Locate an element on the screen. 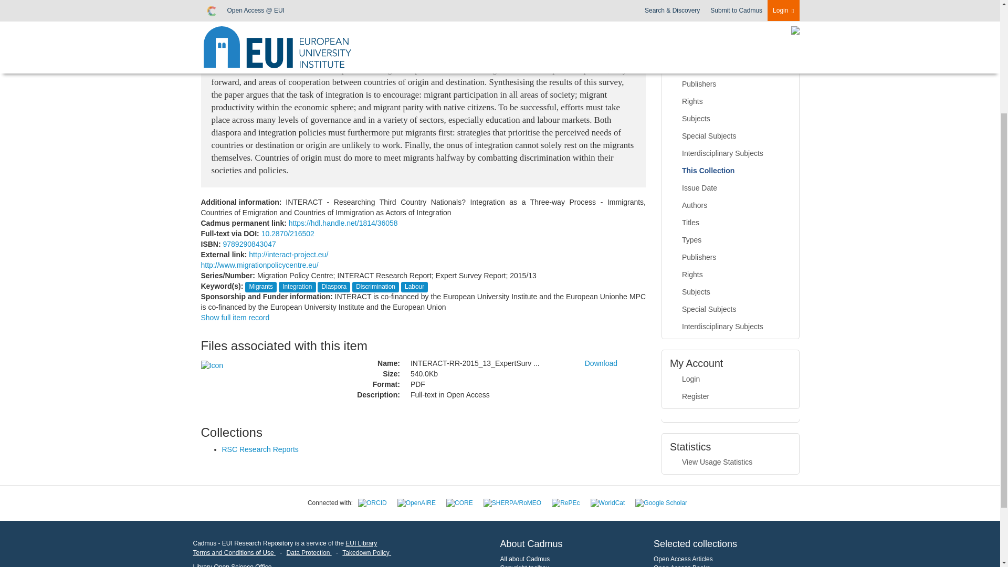 The width and height of the screenshot is (1008, 567). Go to Disclaimer is located at coordinates (234, 552).